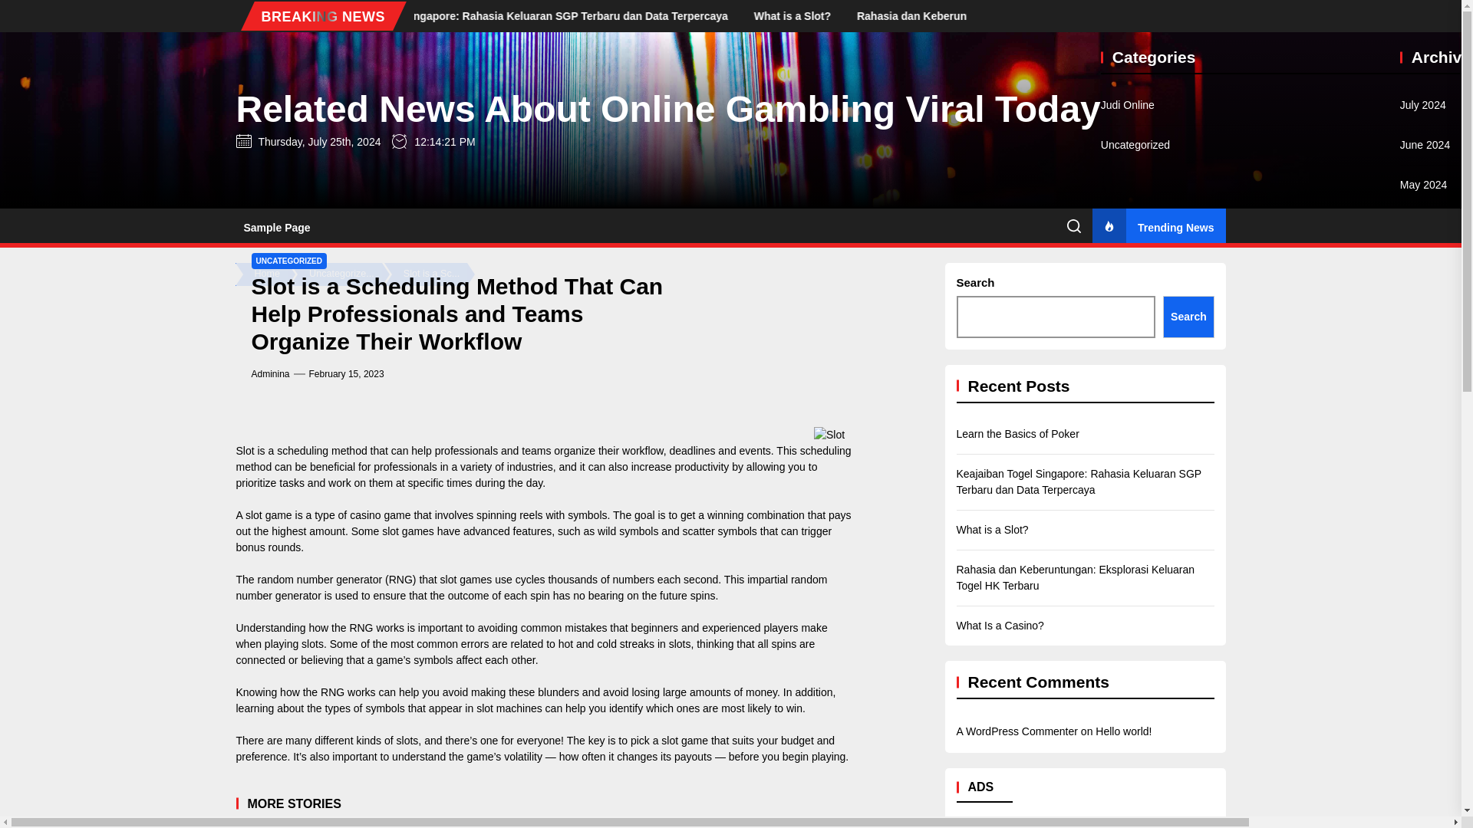 The height and width of the screenshot is (828, 1473). Describe the element at coordinates (376, 15) in the screenshot. I see `Learn the Basics of Poker` at that location.